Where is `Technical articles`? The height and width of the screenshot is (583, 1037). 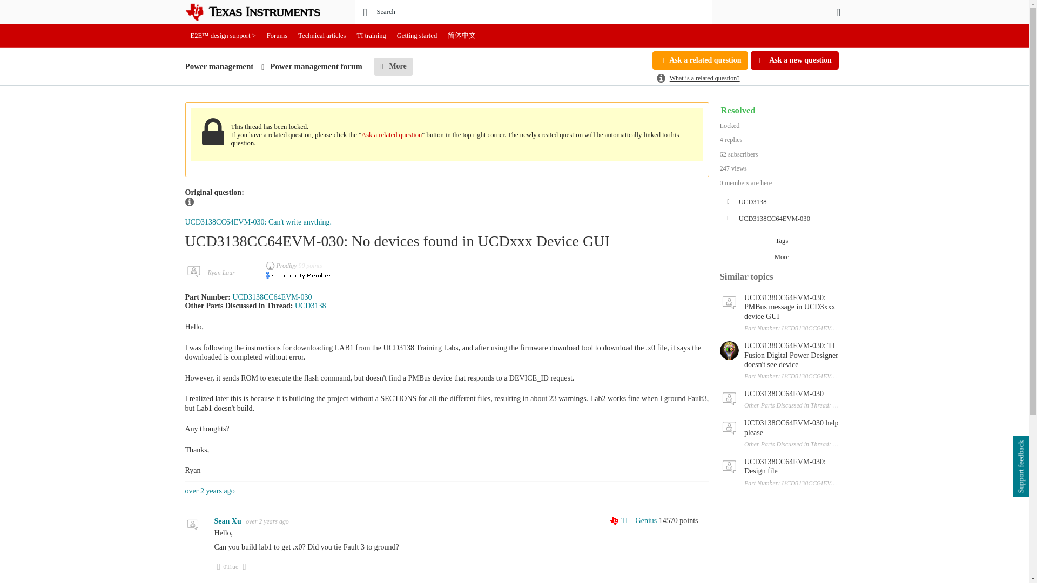
Technical articles is located at coordinates (322, 36).